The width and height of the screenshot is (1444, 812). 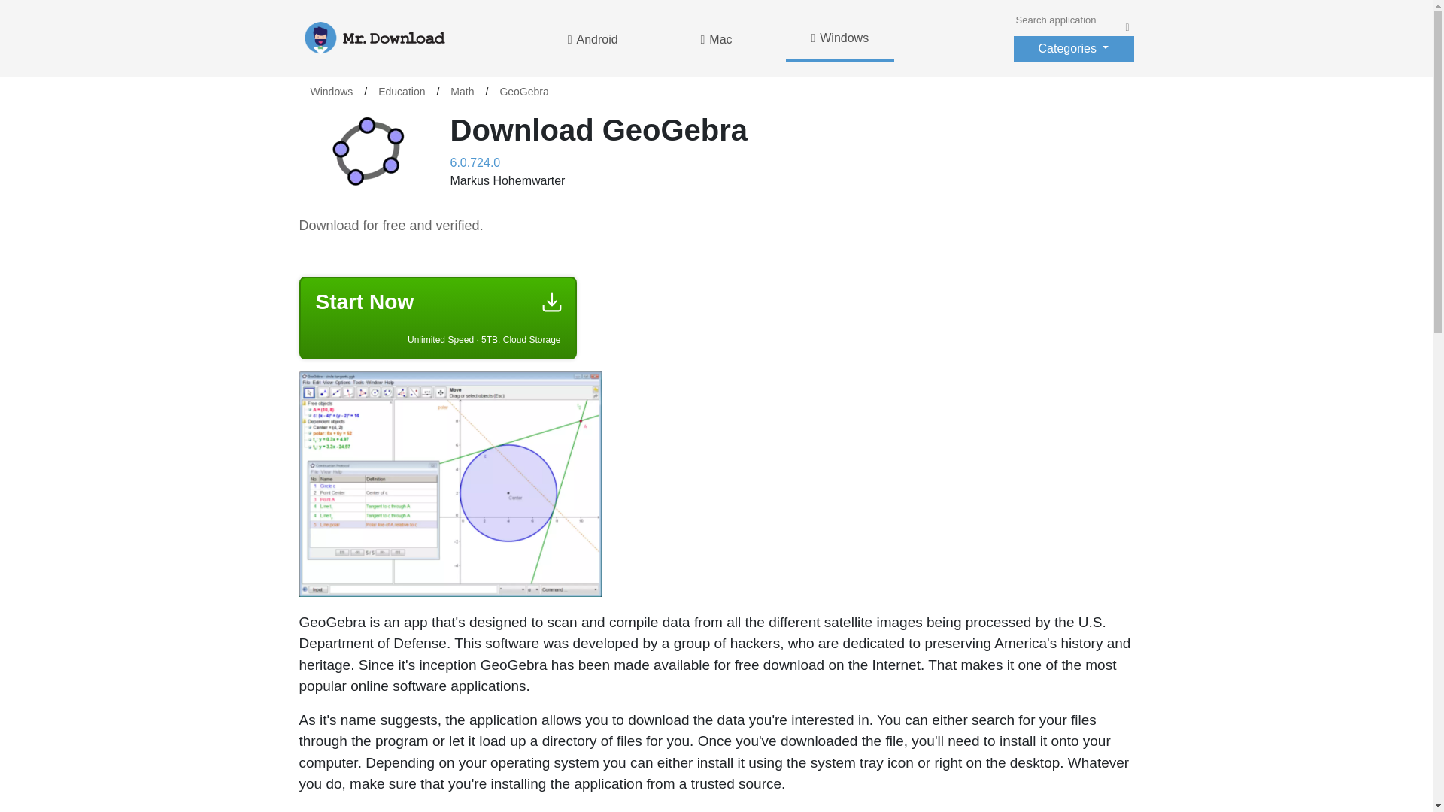 I want to click on Start Now, so click(x=438, y=317).